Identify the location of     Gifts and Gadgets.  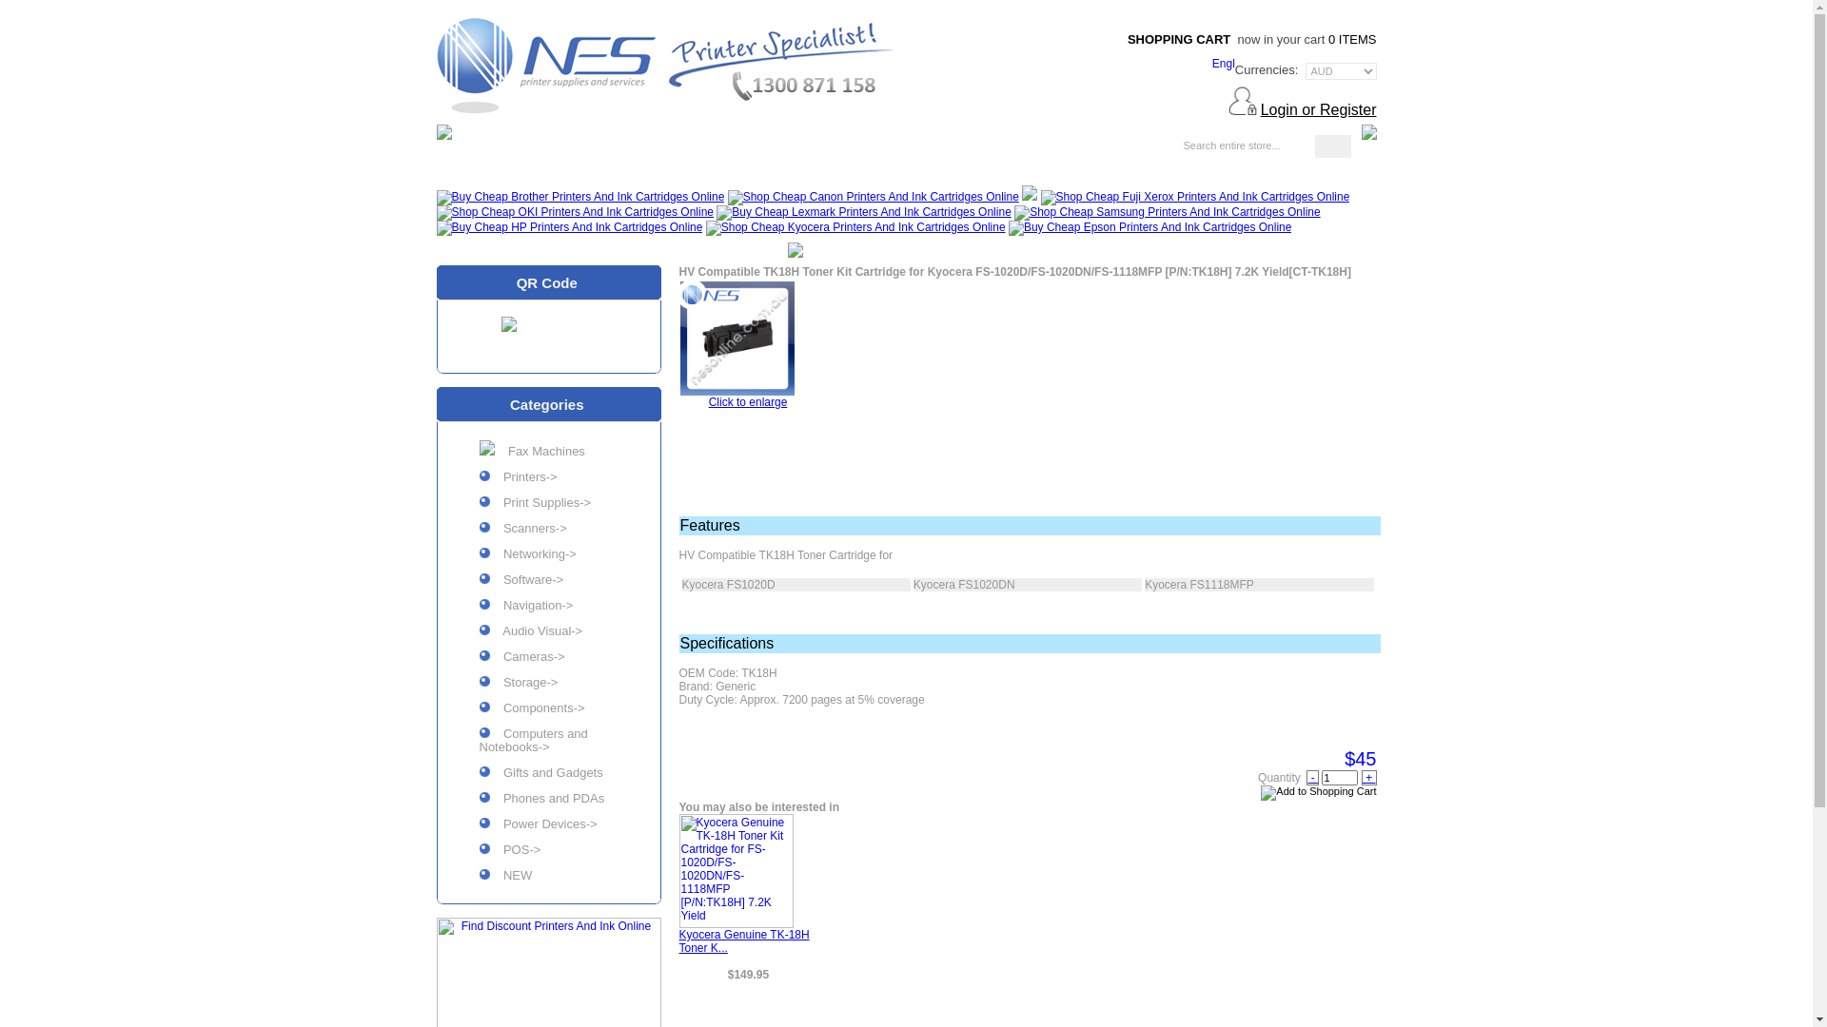
(548, 776).